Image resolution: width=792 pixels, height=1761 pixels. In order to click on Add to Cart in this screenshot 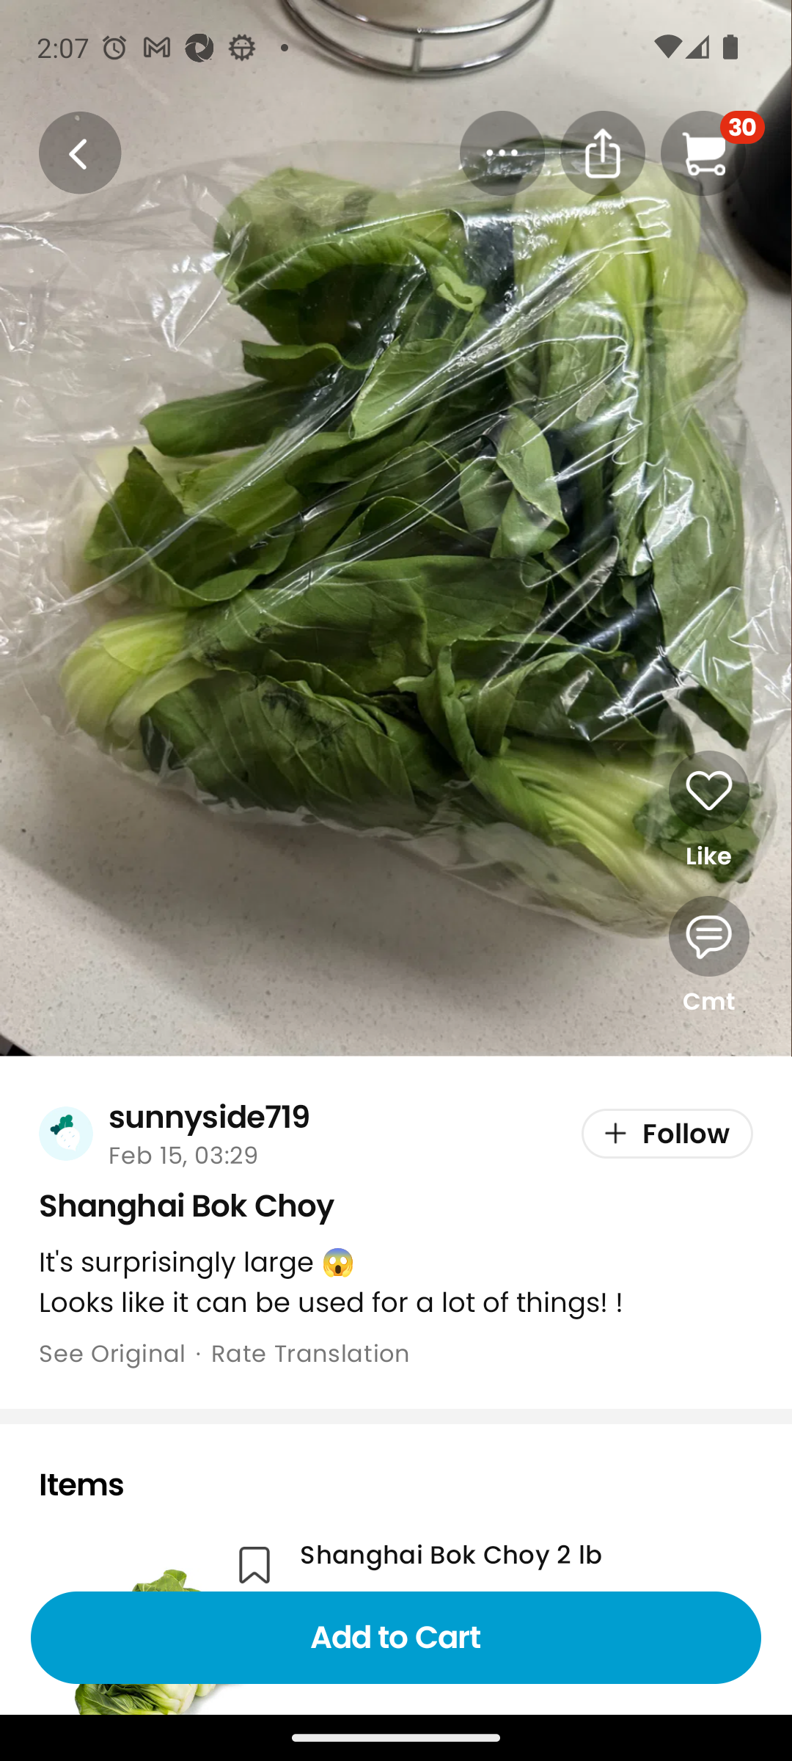, I will do `click(396, 1638)`.